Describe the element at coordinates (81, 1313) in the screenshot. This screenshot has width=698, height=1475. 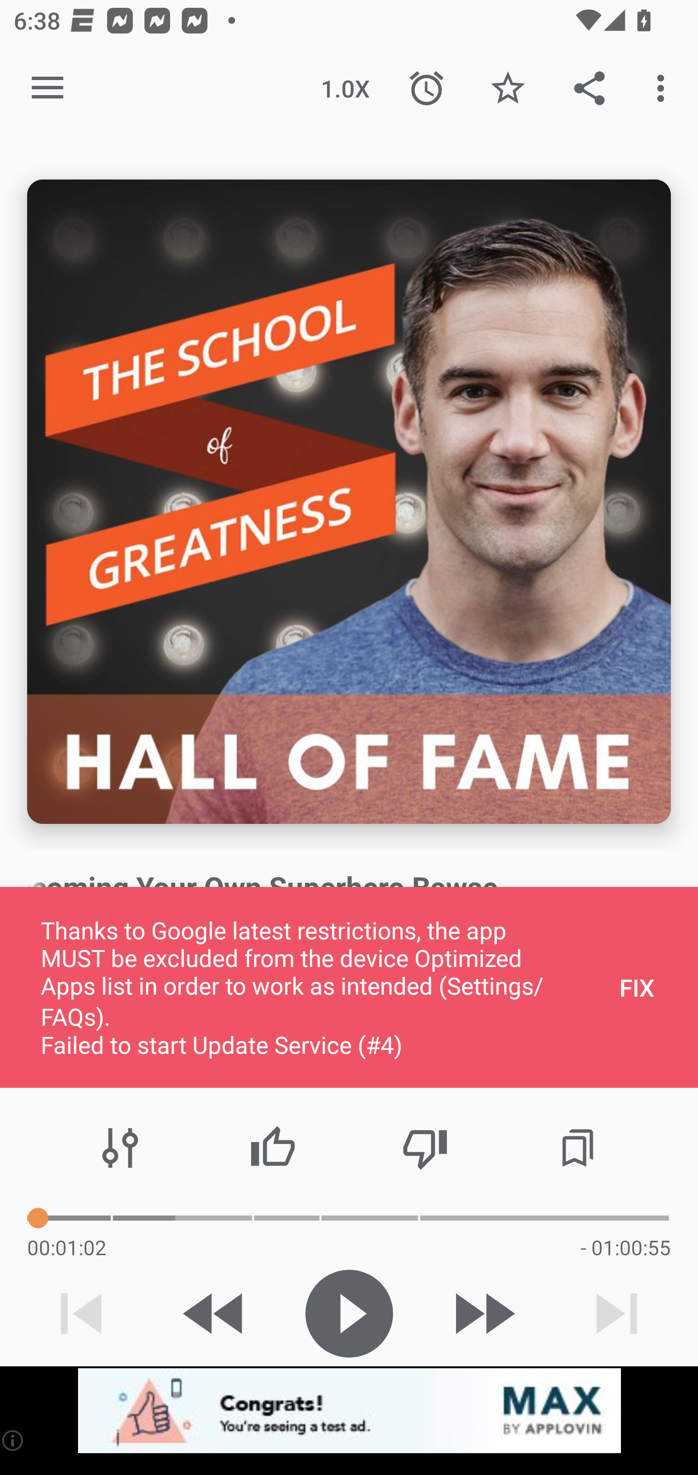
I see `Previous track` at that location.